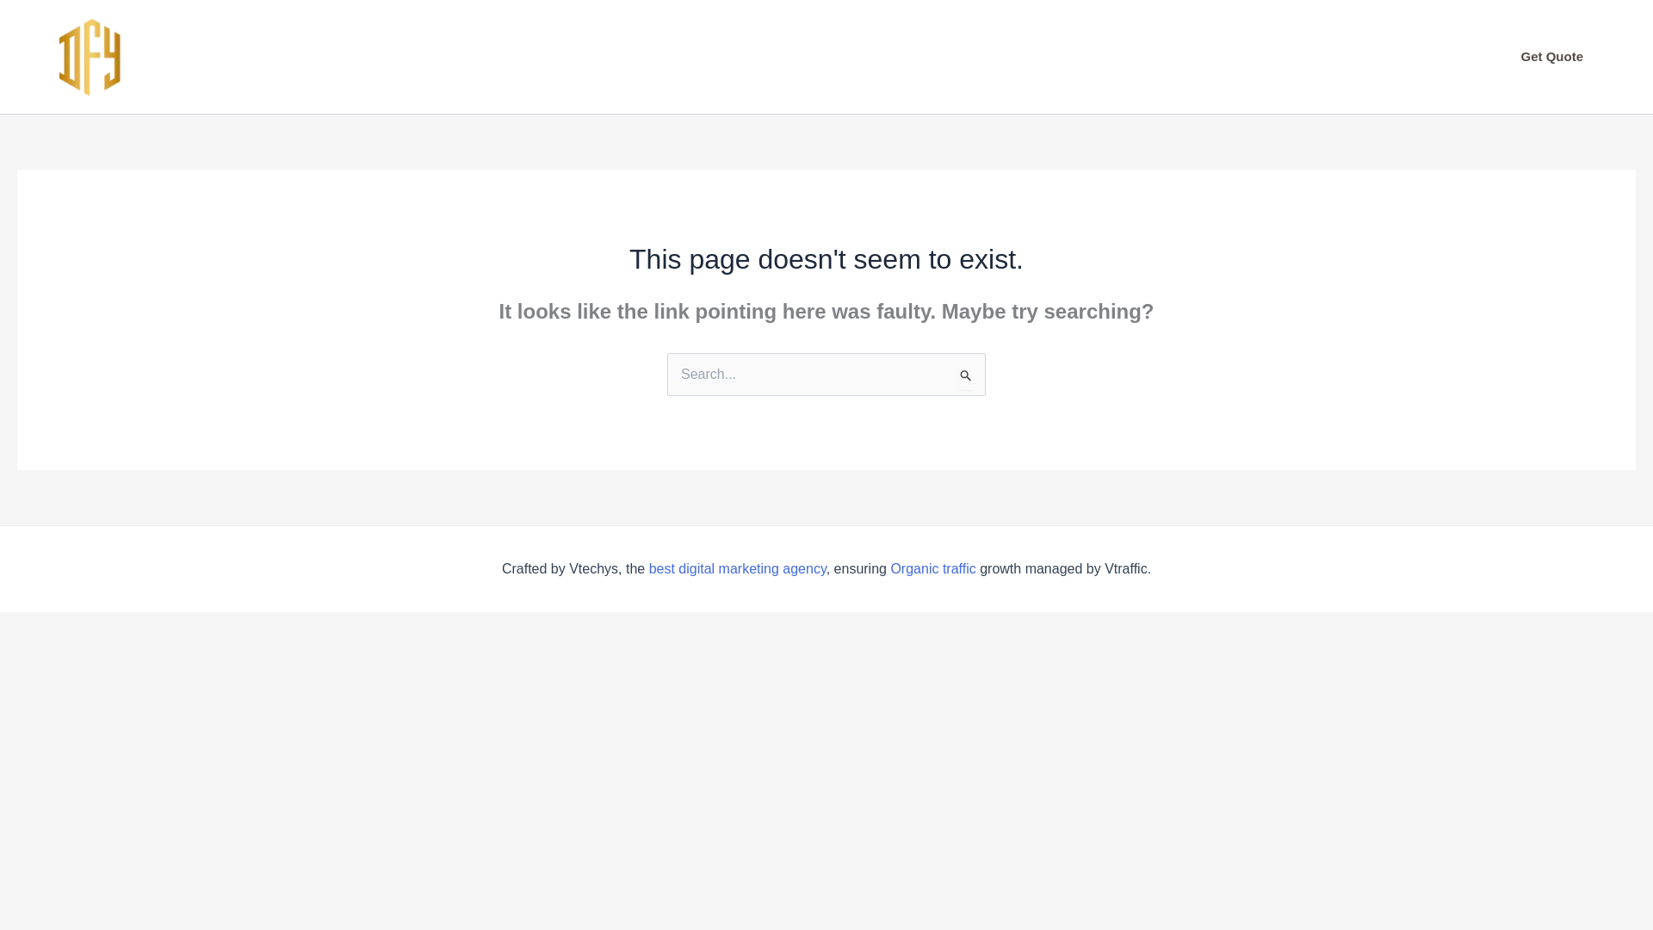 This screenshot has height=930, width=1653. I want to click on TESTIMONIALS, so click(849, 57).